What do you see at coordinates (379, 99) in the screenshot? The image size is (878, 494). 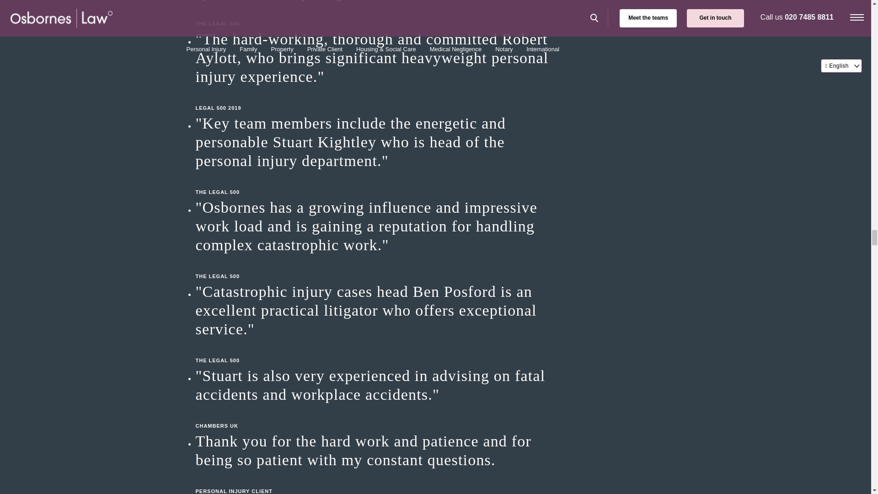 I see `LEGAL 500 2019` at bounding box center [379, 99].